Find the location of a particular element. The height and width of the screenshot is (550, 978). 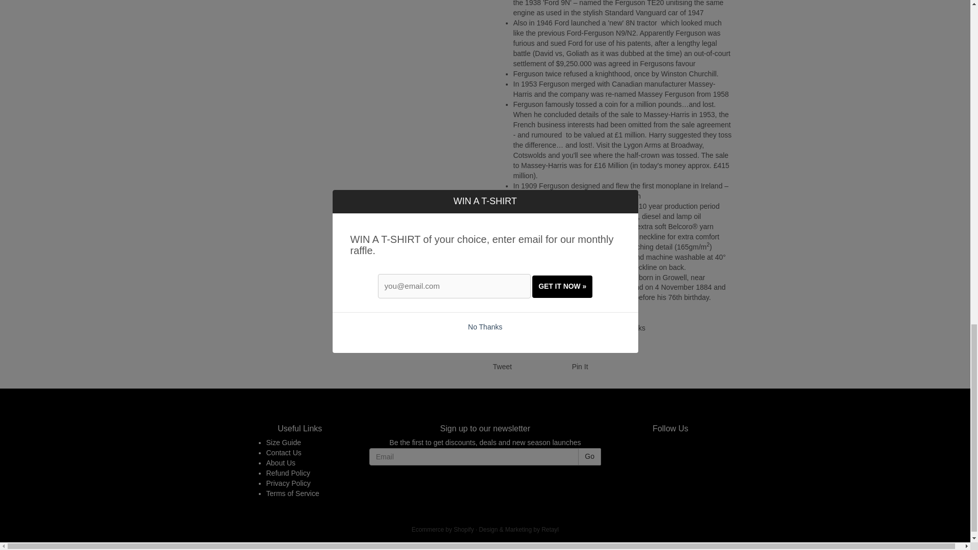

Tweet is located at coordinates (502, 366).